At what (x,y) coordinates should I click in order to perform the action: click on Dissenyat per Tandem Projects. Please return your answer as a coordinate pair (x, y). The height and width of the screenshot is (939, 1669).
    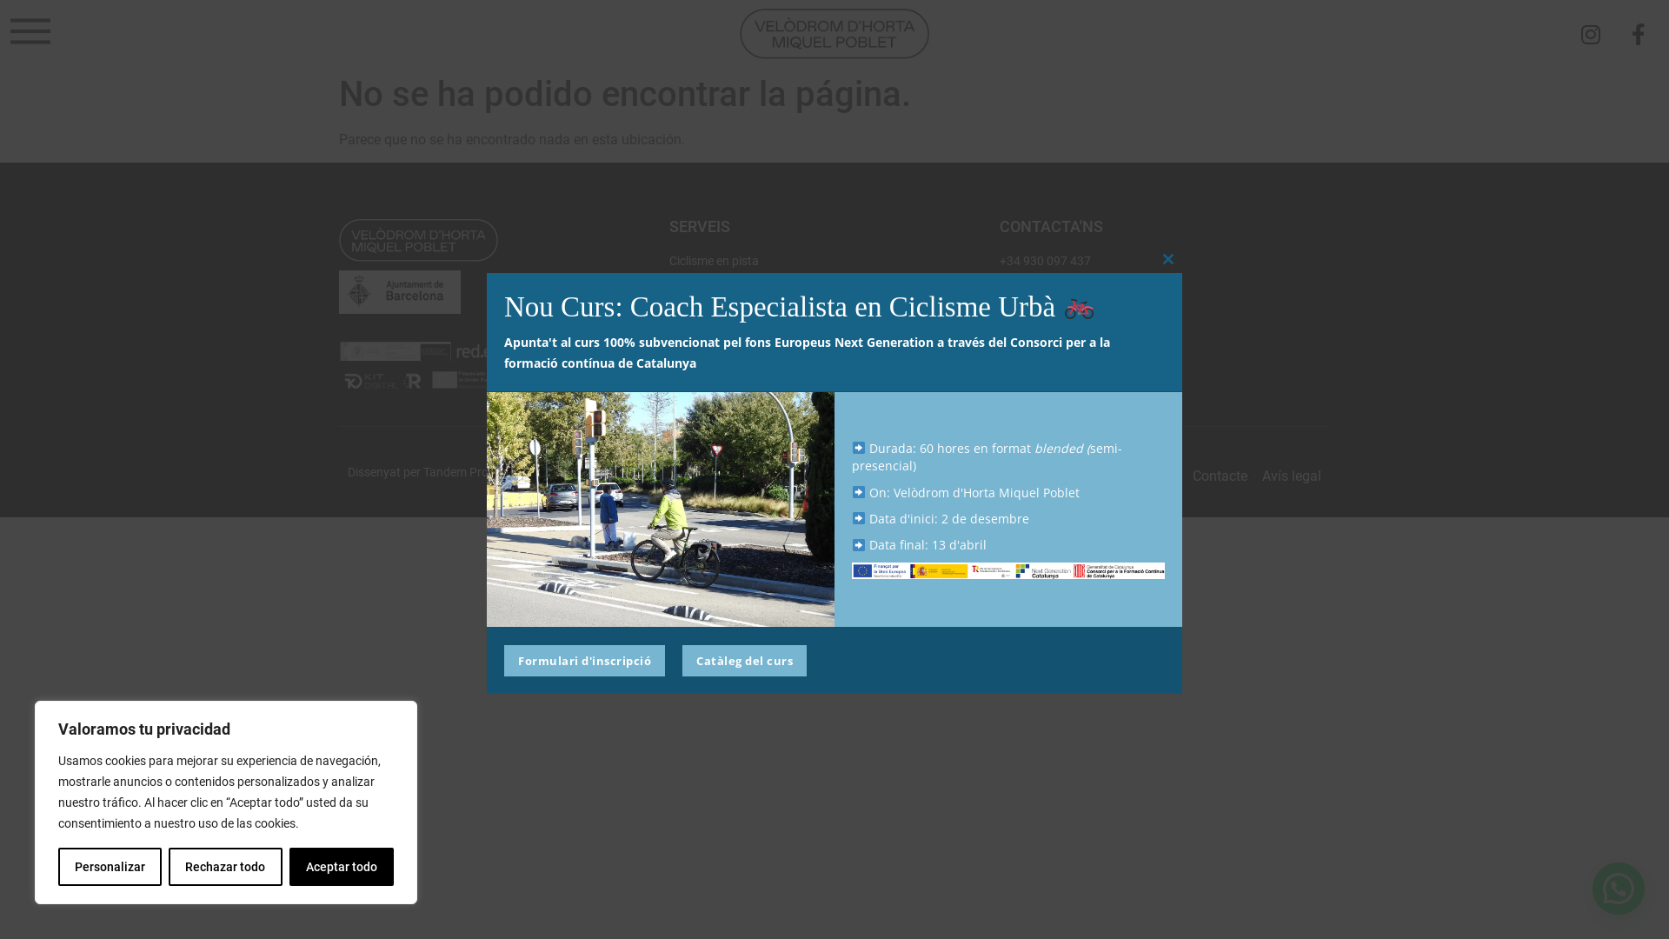
    Looking at the image, I should click on (431, 472).